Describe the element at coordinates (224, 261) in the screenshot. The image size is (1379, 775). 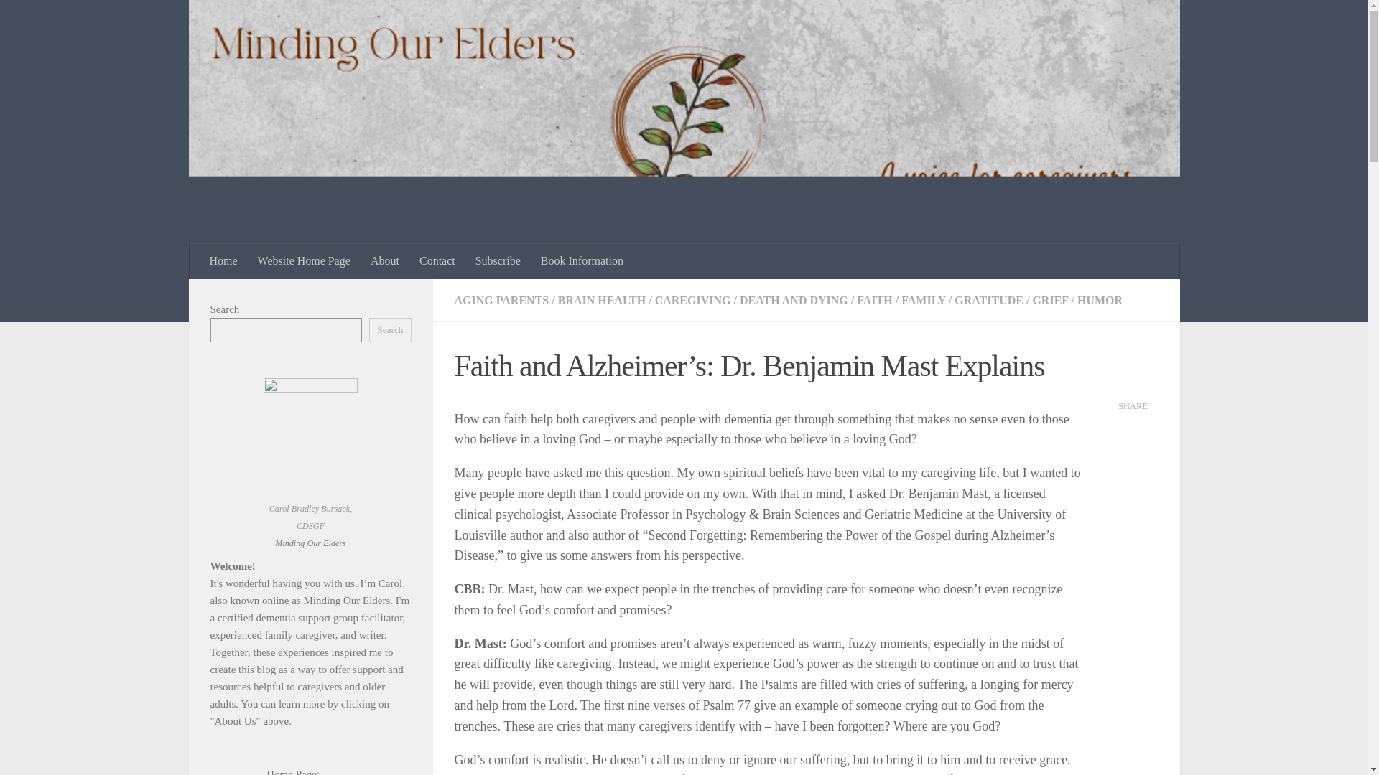
I see `Home` at that location.